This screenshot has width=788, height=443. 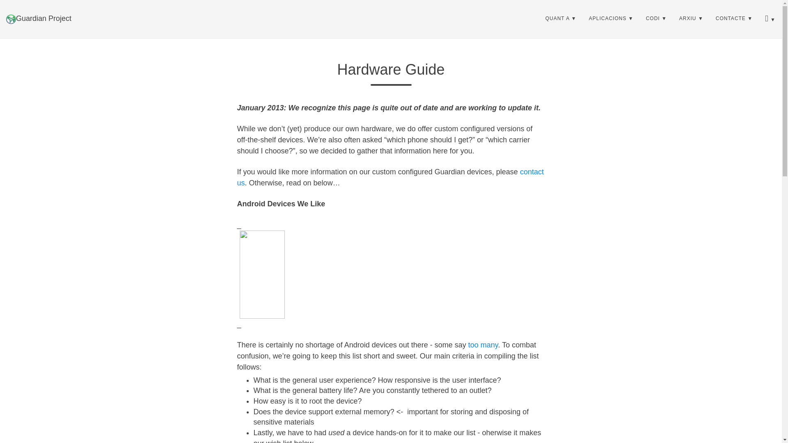 What do you see at coordinates (39, 18) in the screenshot?
I see `Guardian Project` at bounding box center [39, 18].